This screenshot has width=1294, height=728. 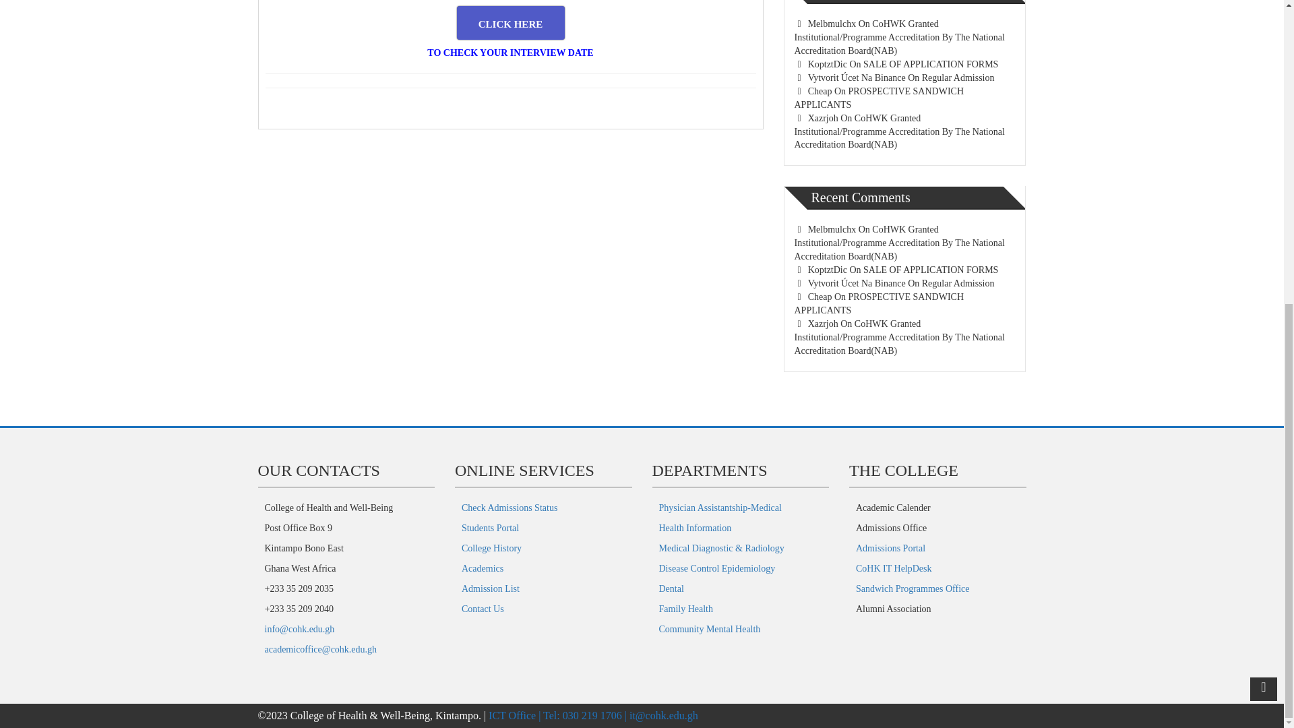 What do you see at coordinates (510, 23) in the screenshot?
I see `Click to download Memo` at bounding box center [510, 23].